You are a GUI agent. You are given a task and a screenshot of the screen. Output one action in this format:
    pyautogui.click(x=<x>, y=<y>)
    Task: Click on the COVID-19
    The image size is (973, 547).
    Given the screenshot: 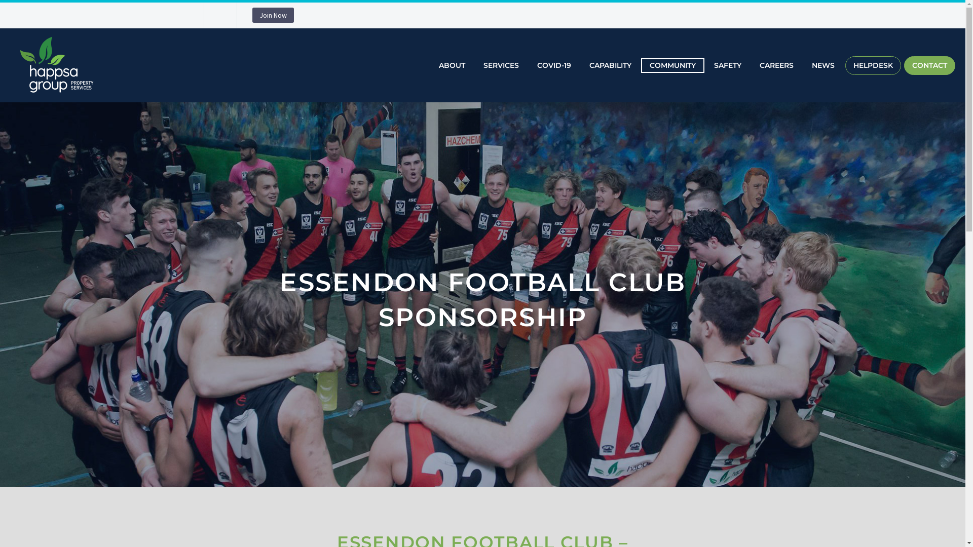 What is the action you would take?
    pyautogui.click(x=554, y=65)
    